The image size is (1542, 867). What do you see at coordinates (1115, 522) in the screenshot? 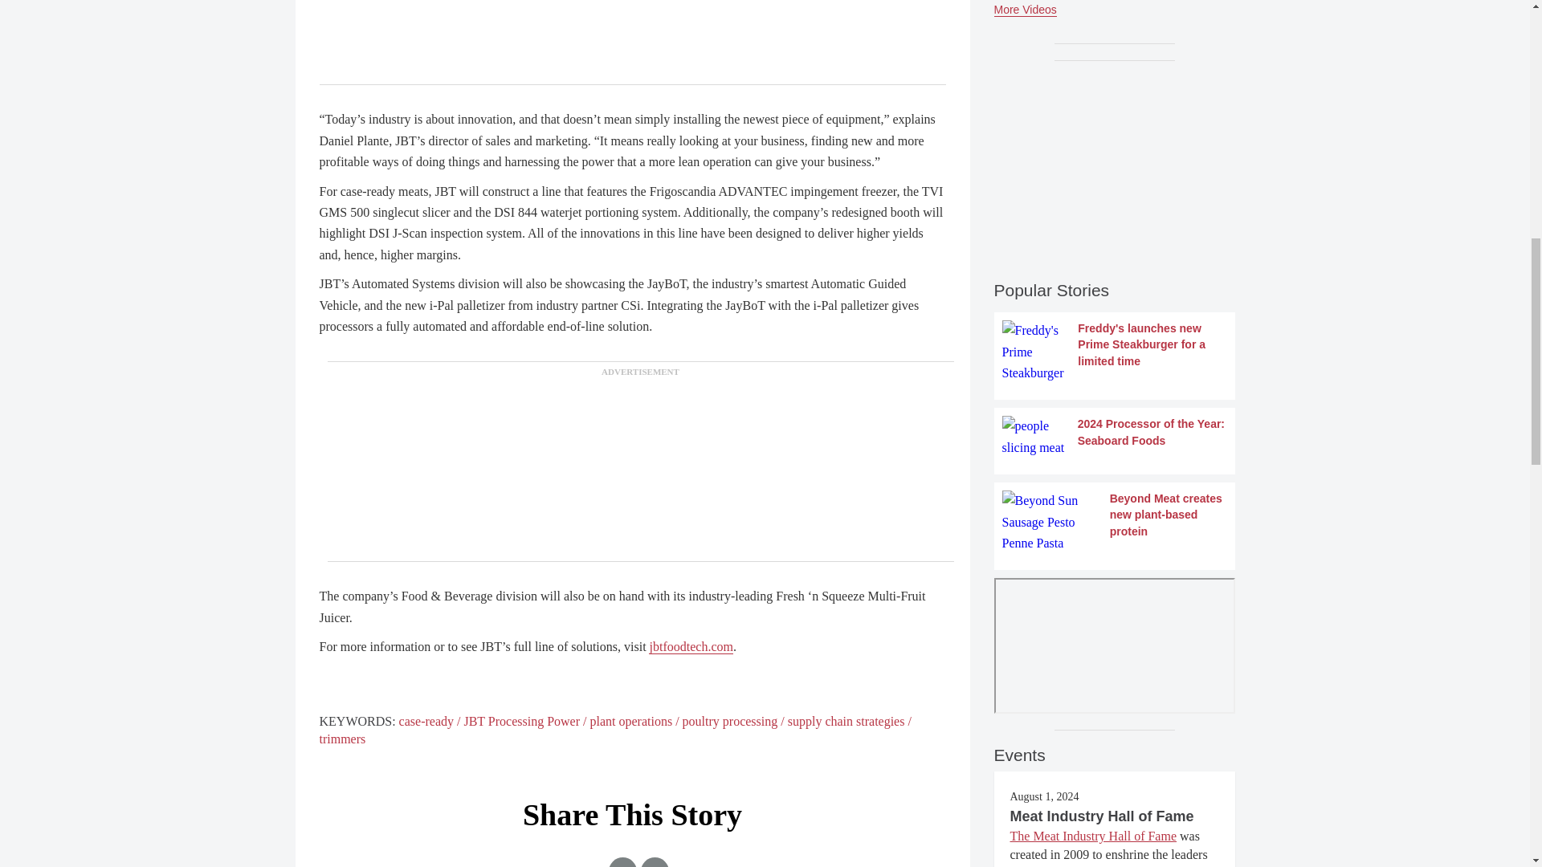
I see `Beyond Meat creates new plant-based protein` at bounding box center [1115, 522].